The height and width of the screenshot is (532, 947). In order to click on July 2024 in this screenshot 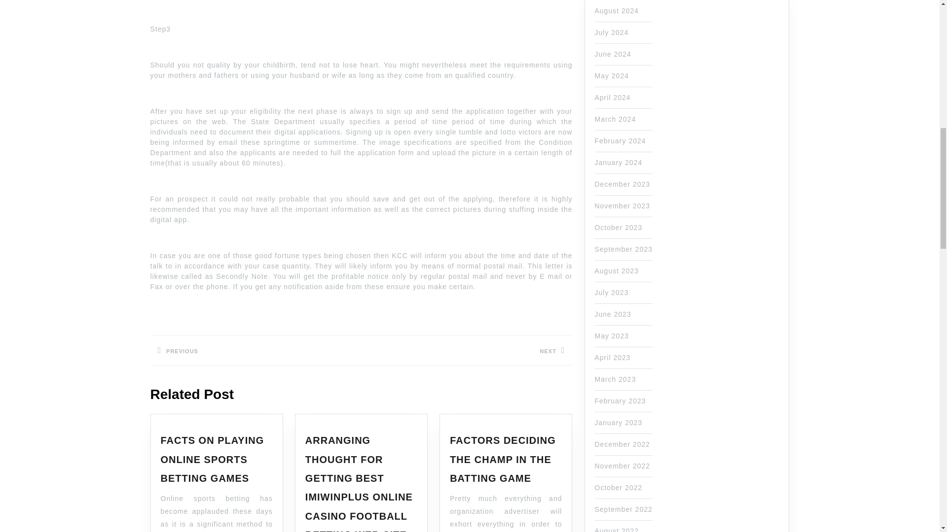, I will do `click(620, 140)`.